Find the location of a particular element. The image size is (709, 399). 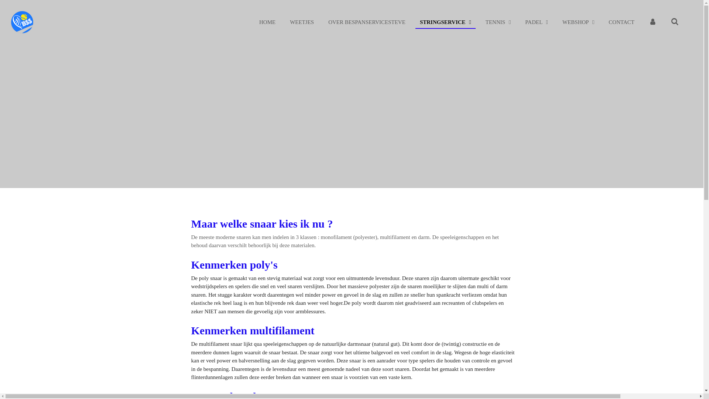

STRINGSERVICE is located at coordinates (445, 22).